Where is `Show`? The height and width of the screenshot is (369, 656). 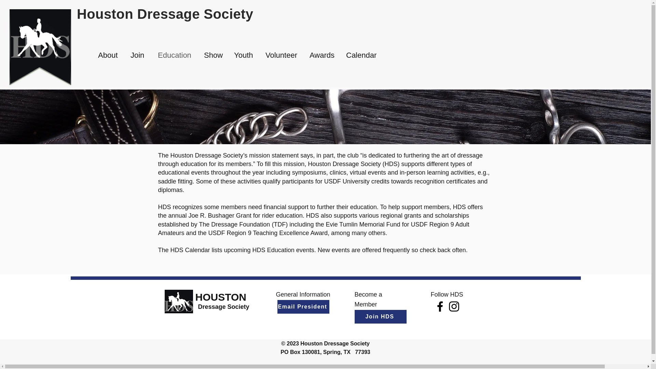
Show is located at coordinates (214, 55).